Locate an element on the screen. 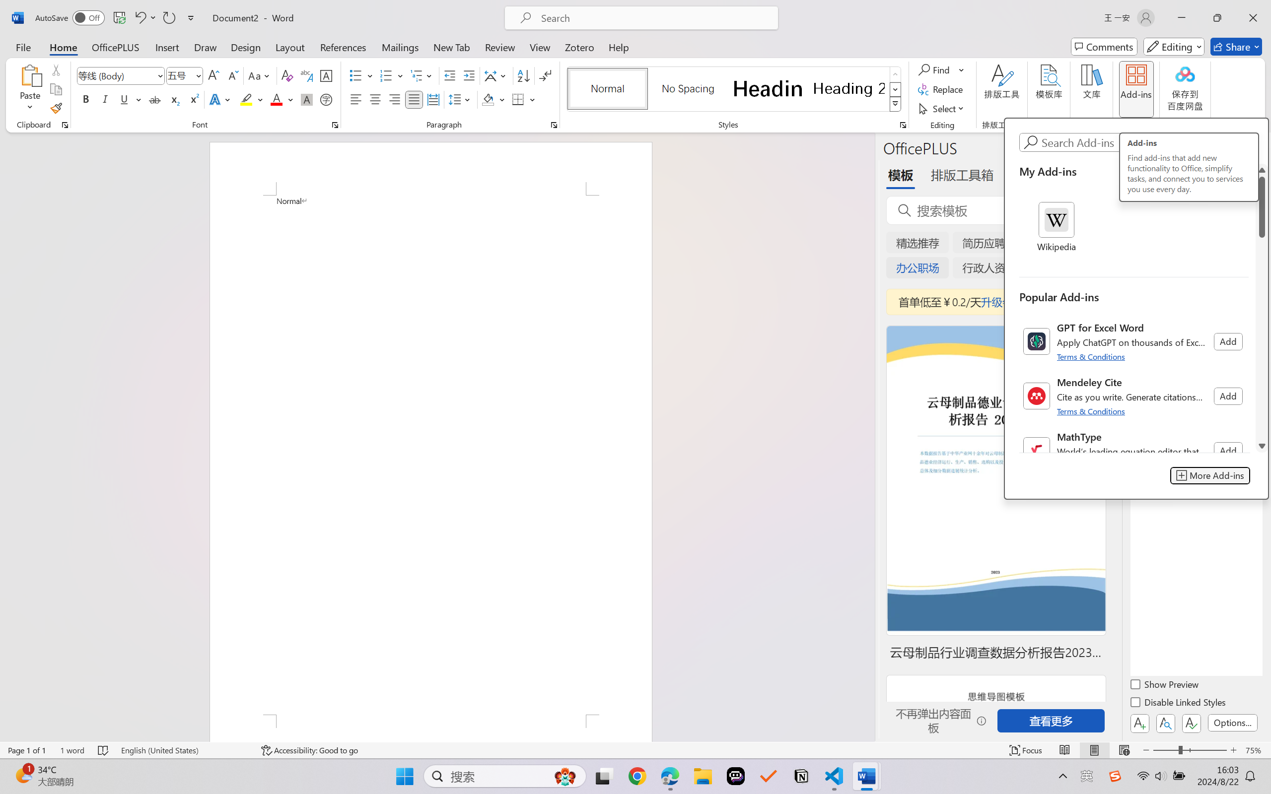  Enclose Characters... is located at coordinates (327, 99).